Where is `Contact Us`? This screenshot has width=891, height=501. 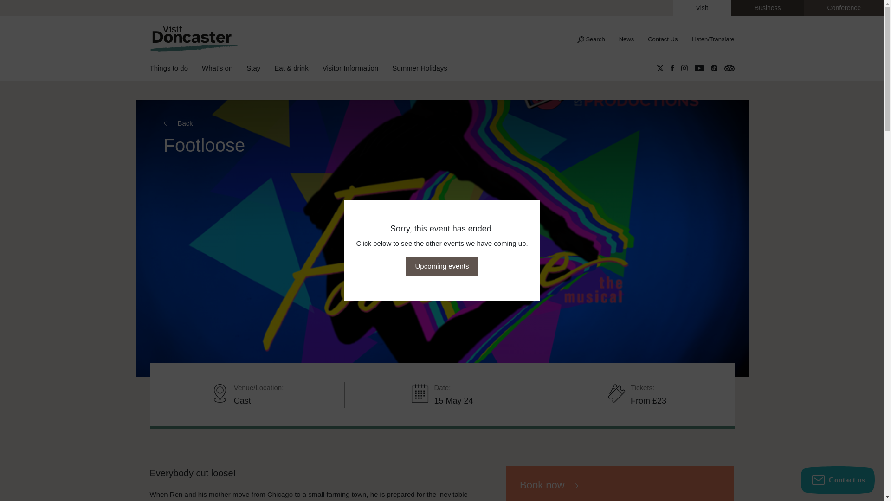
Contact Us is located at coordinates (662, 39).